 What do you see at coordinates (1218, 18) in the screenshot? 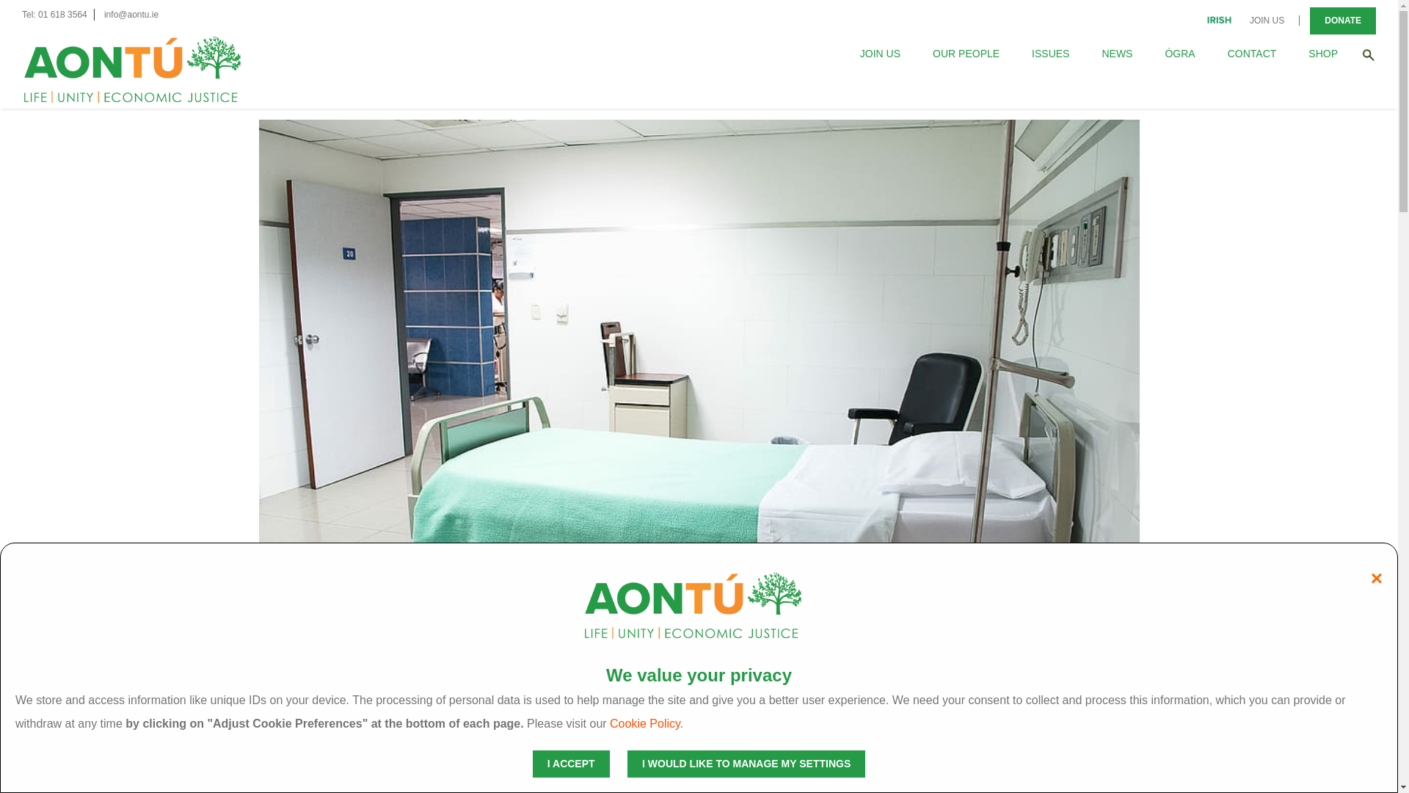
I see `View Irish language version of this page` at bounding box center [1218, 18].